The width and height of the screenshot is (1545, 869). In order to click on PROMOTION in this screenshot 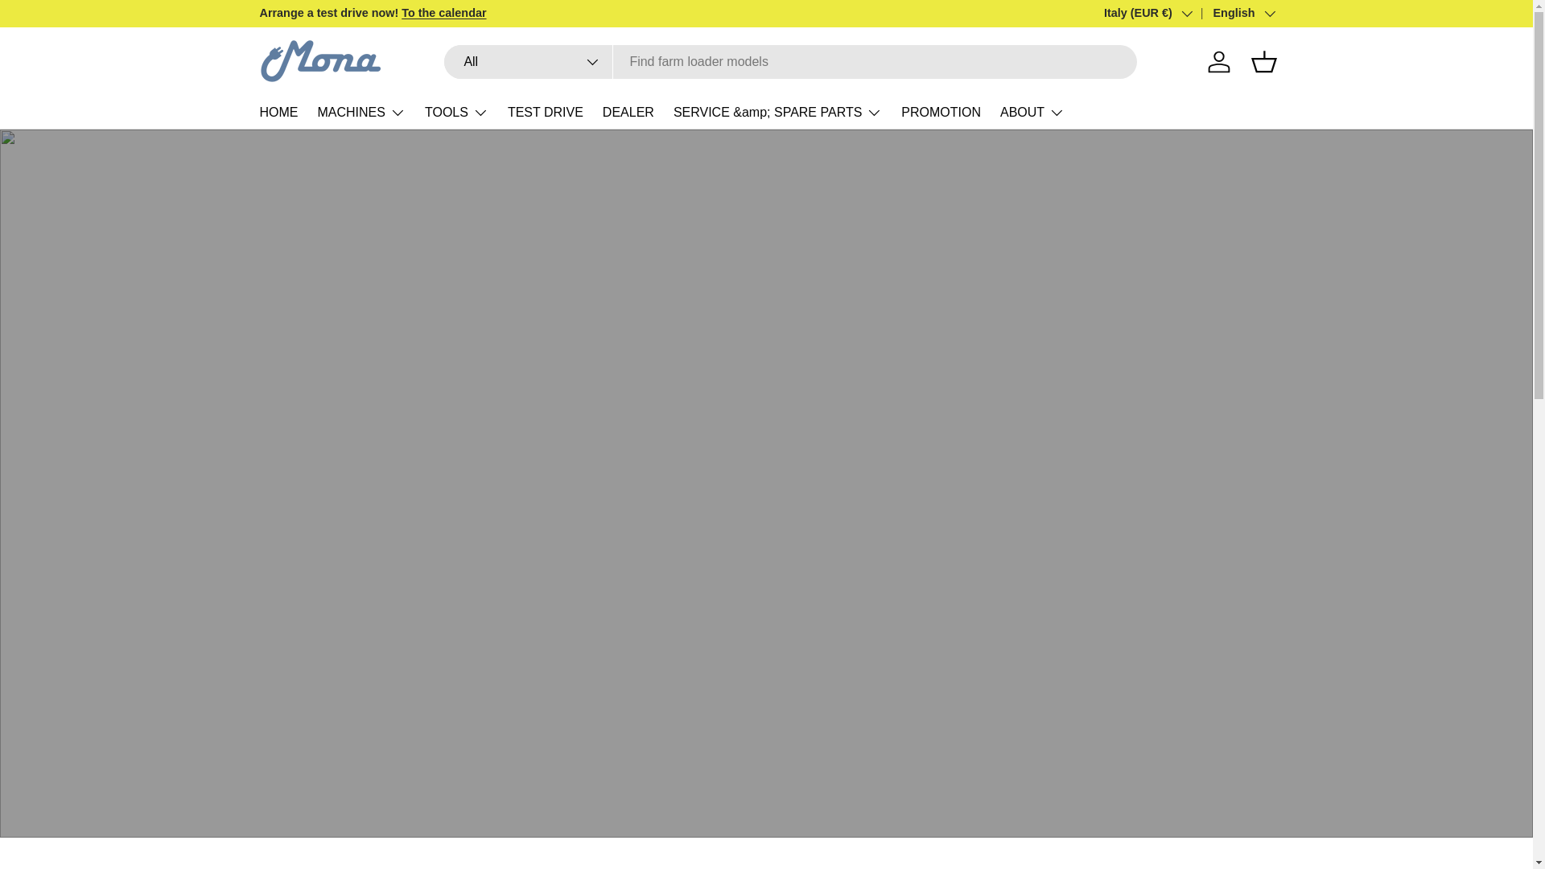, I will do `click(941, 111)`.